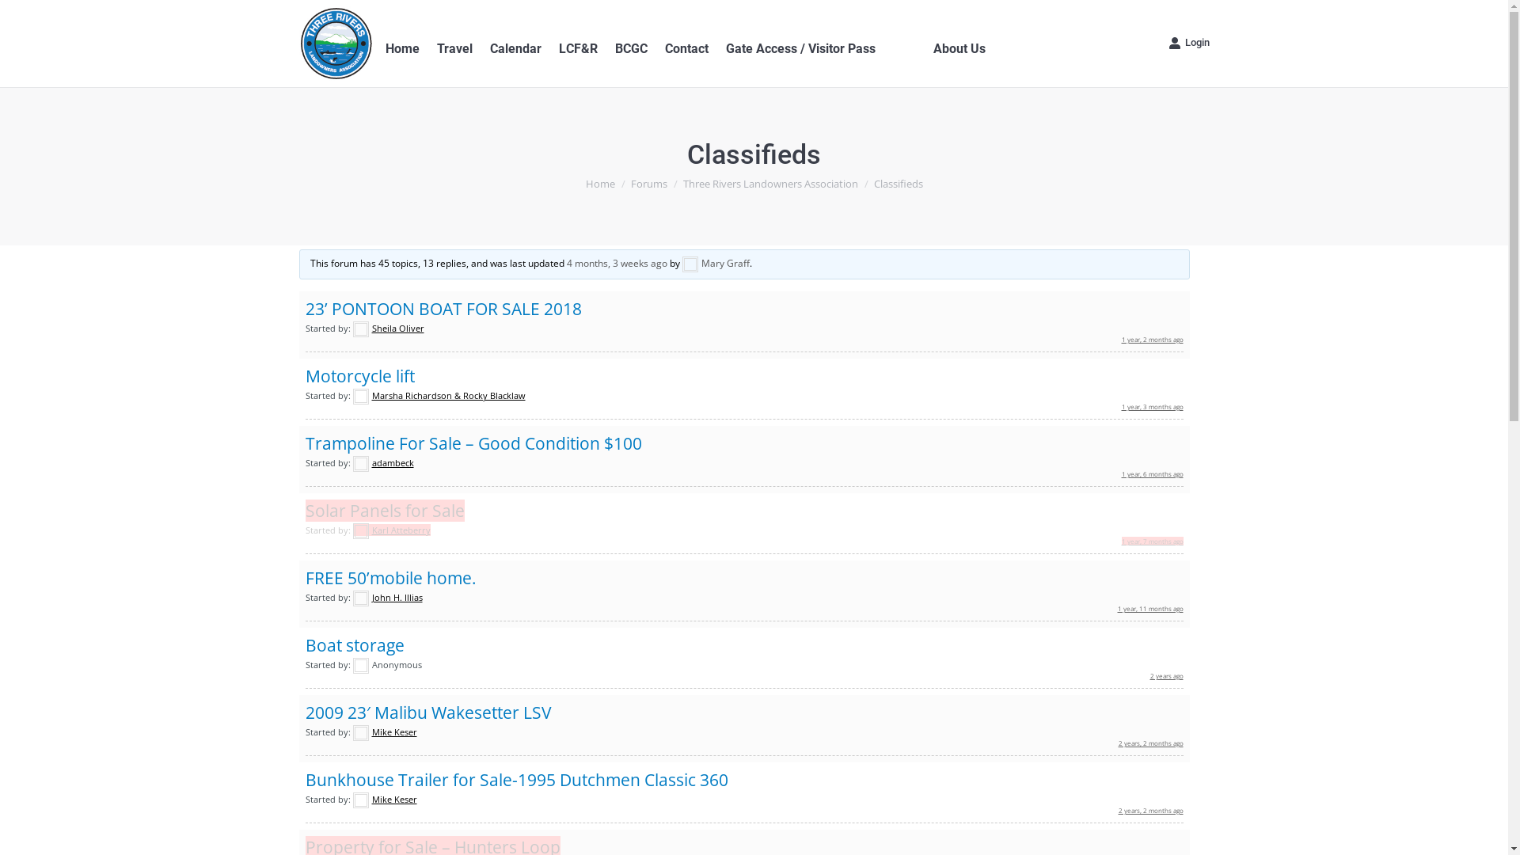 Image resolution: width=1520 pixels, height=855 pixels. I want to click on Gate Access / Visitor Pass, so click(800, 49).